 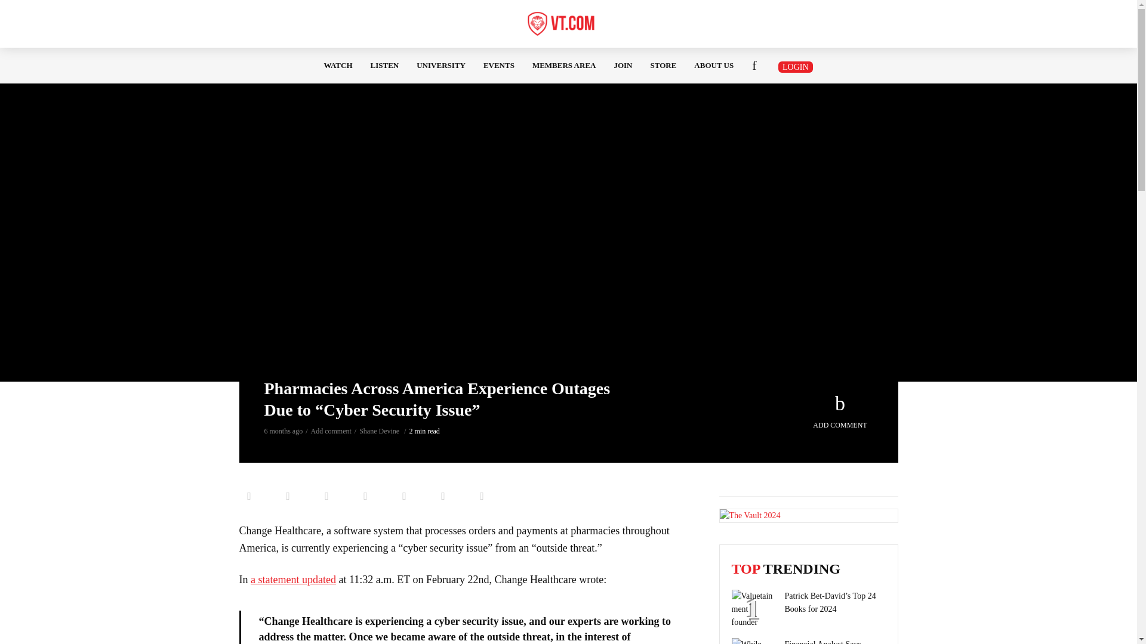 What do you see at coordinates (384, 66) in the screenshot?
I see `LISTEN` at bounding box center [384, 66].